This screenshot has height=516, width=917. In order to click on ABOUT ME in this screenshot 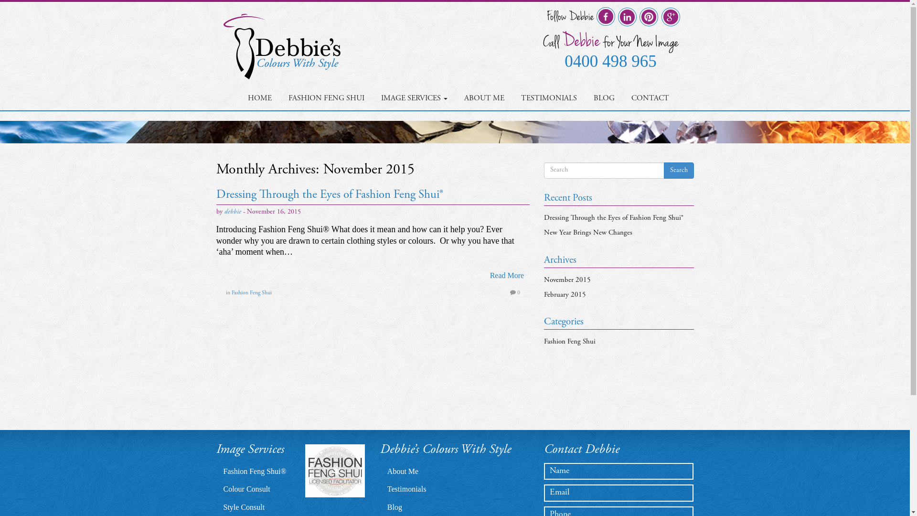, I will do `click(484, 98)`.